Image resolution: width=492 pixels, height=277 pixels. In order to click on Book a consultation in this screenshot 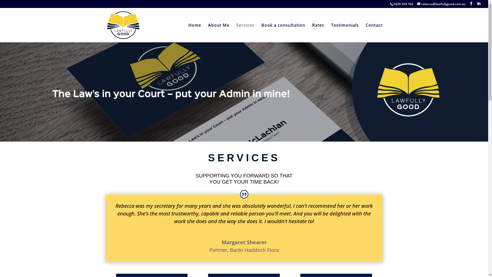, I will do `click(283, 33)`.